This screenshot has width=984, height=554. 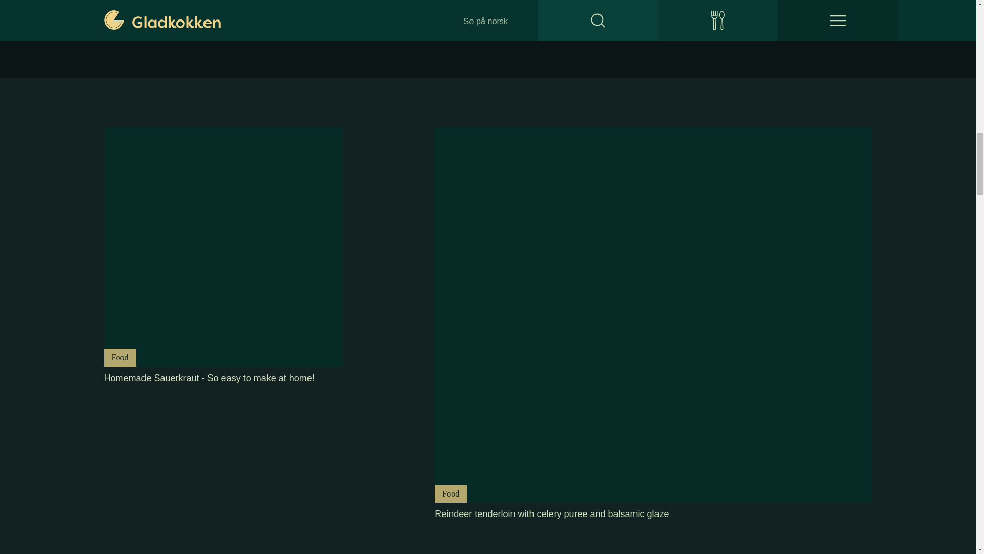 What do you see at coordinates (223, 28) in the screenshot?
I see `youtube` at bounding box center [223, 28].